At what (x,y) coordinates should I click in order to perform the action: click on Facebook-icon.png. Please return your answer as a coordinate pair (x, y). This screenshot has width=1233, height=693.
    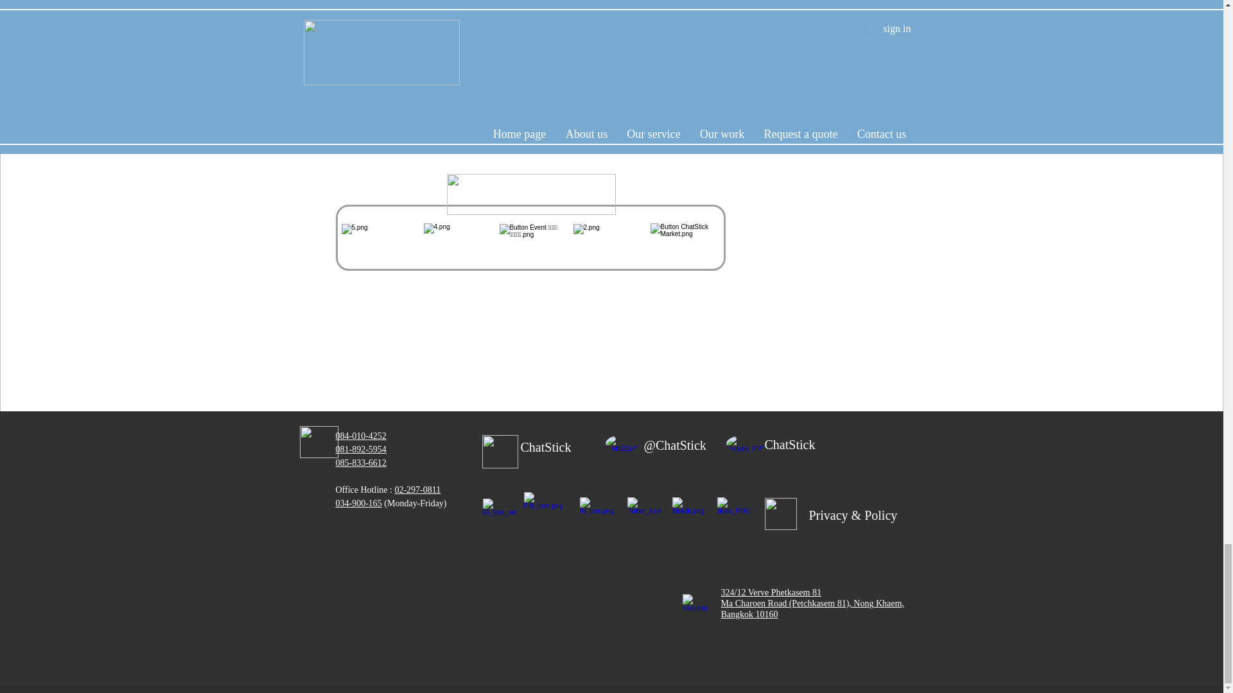
    Looking at the image, I should click on (500, 513).